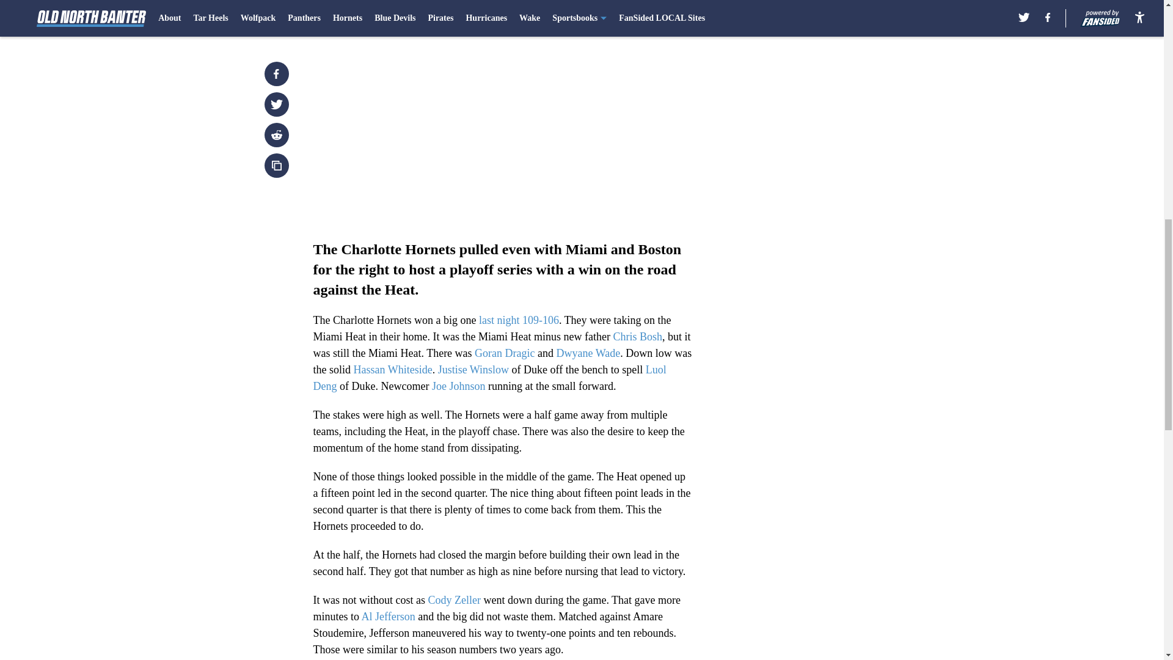 The width and height of the screenshot is (1173, 660). I want to click on Cody Zeller, so click(453, 600).